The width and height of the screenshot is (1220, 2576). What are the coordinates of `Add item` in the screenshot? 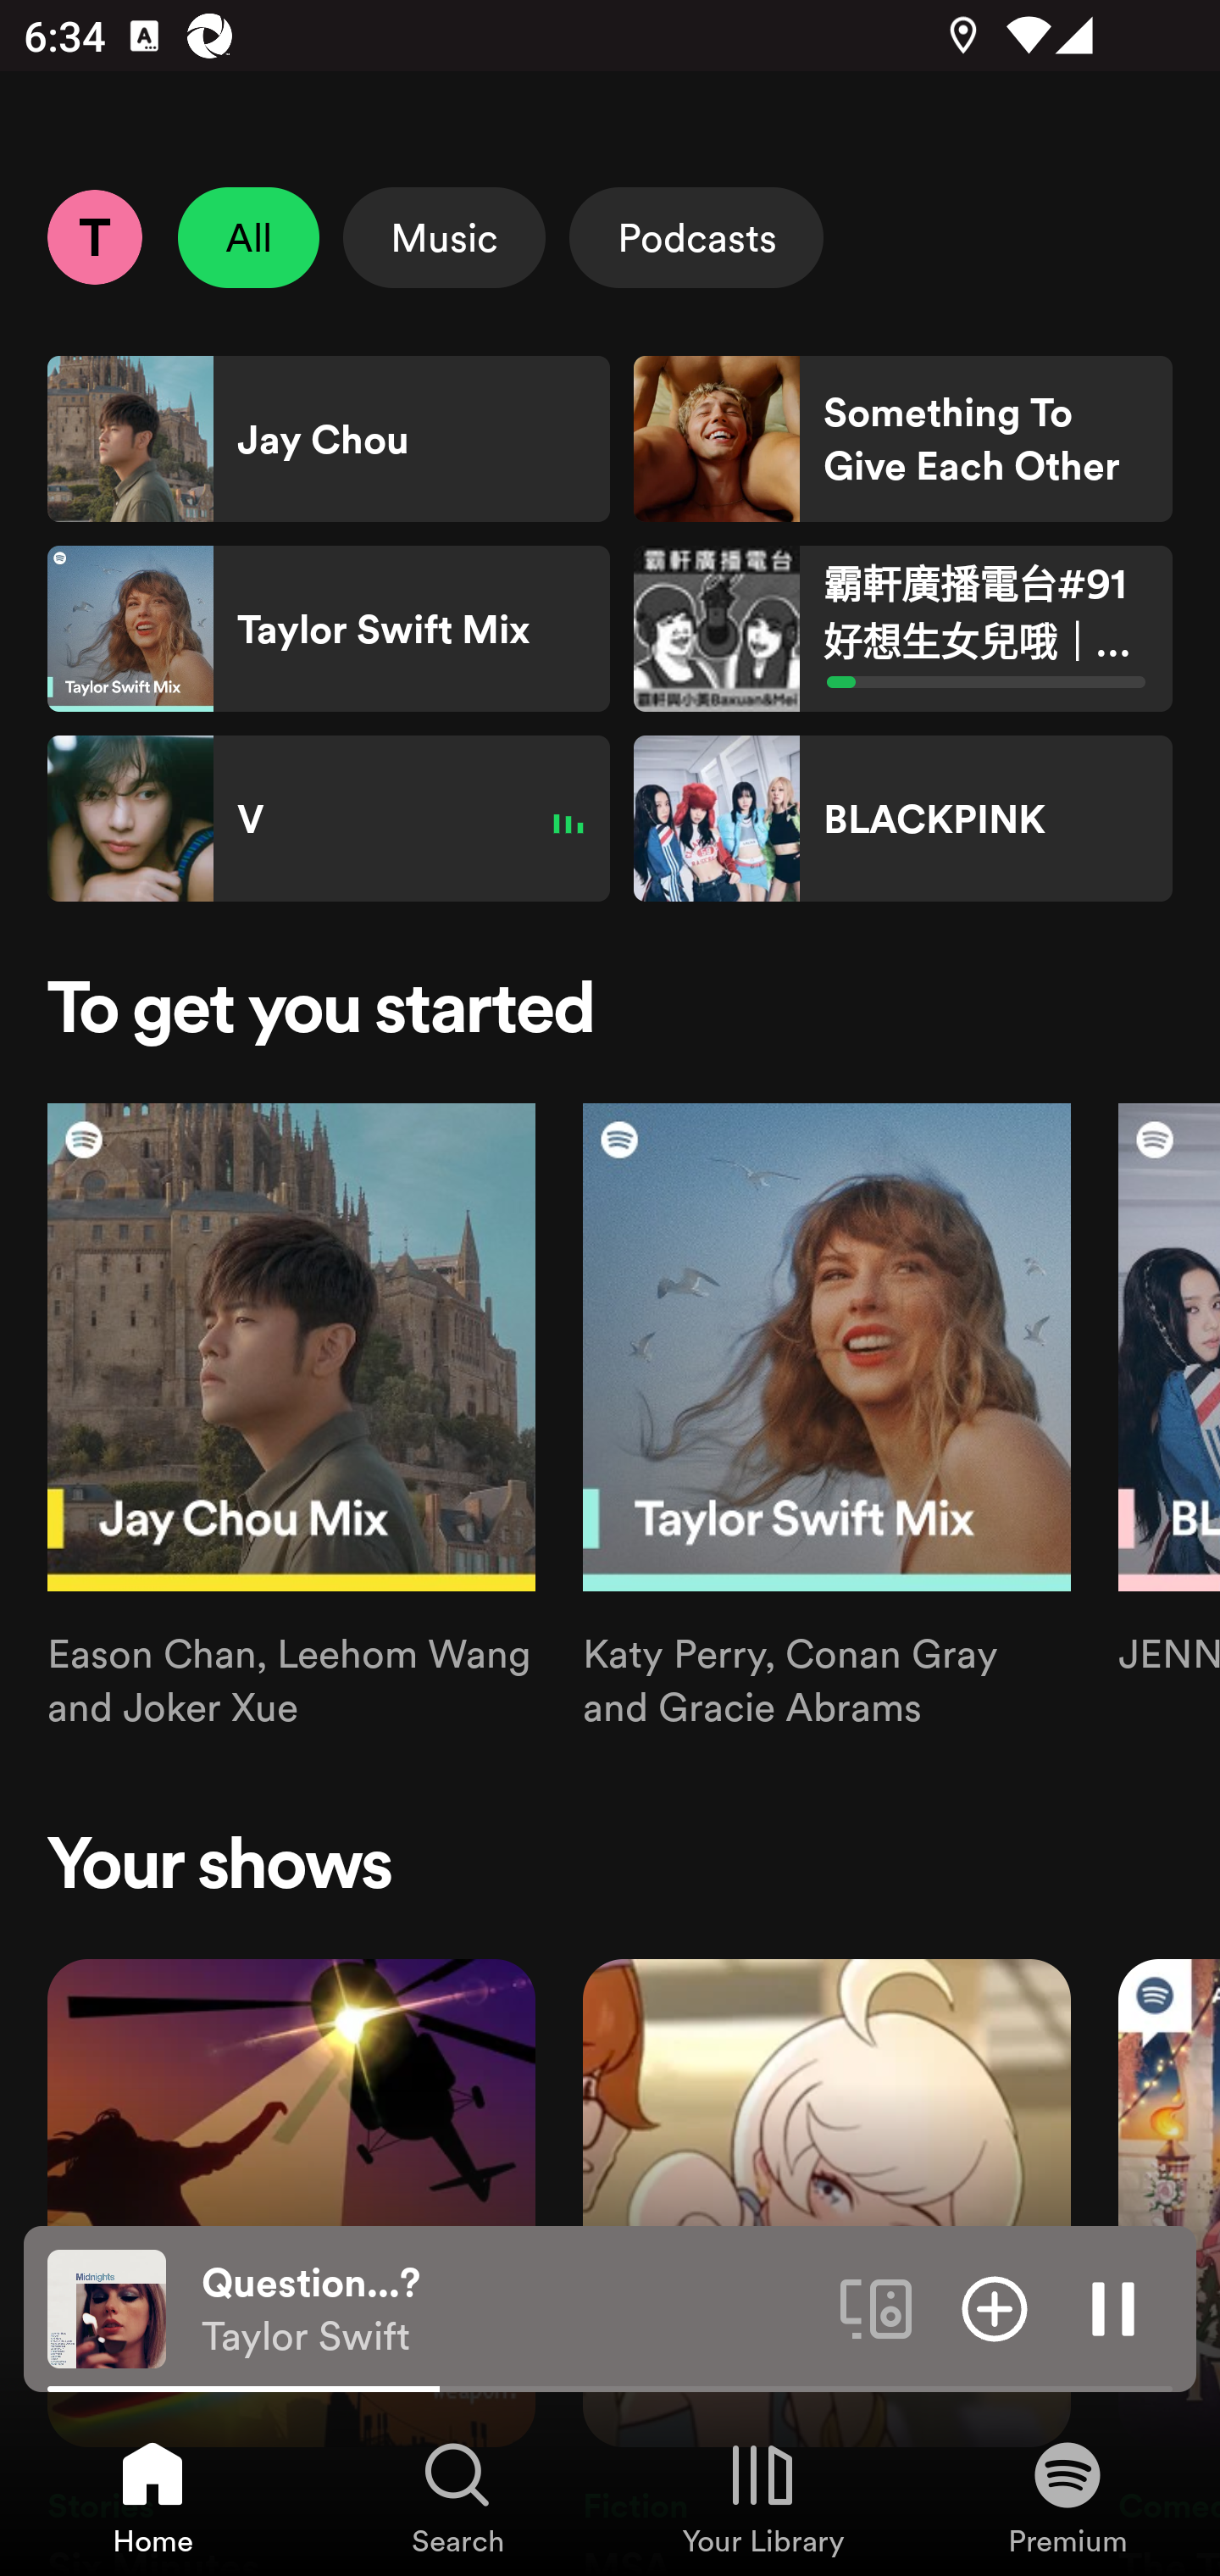 It's located at (995, 2307).